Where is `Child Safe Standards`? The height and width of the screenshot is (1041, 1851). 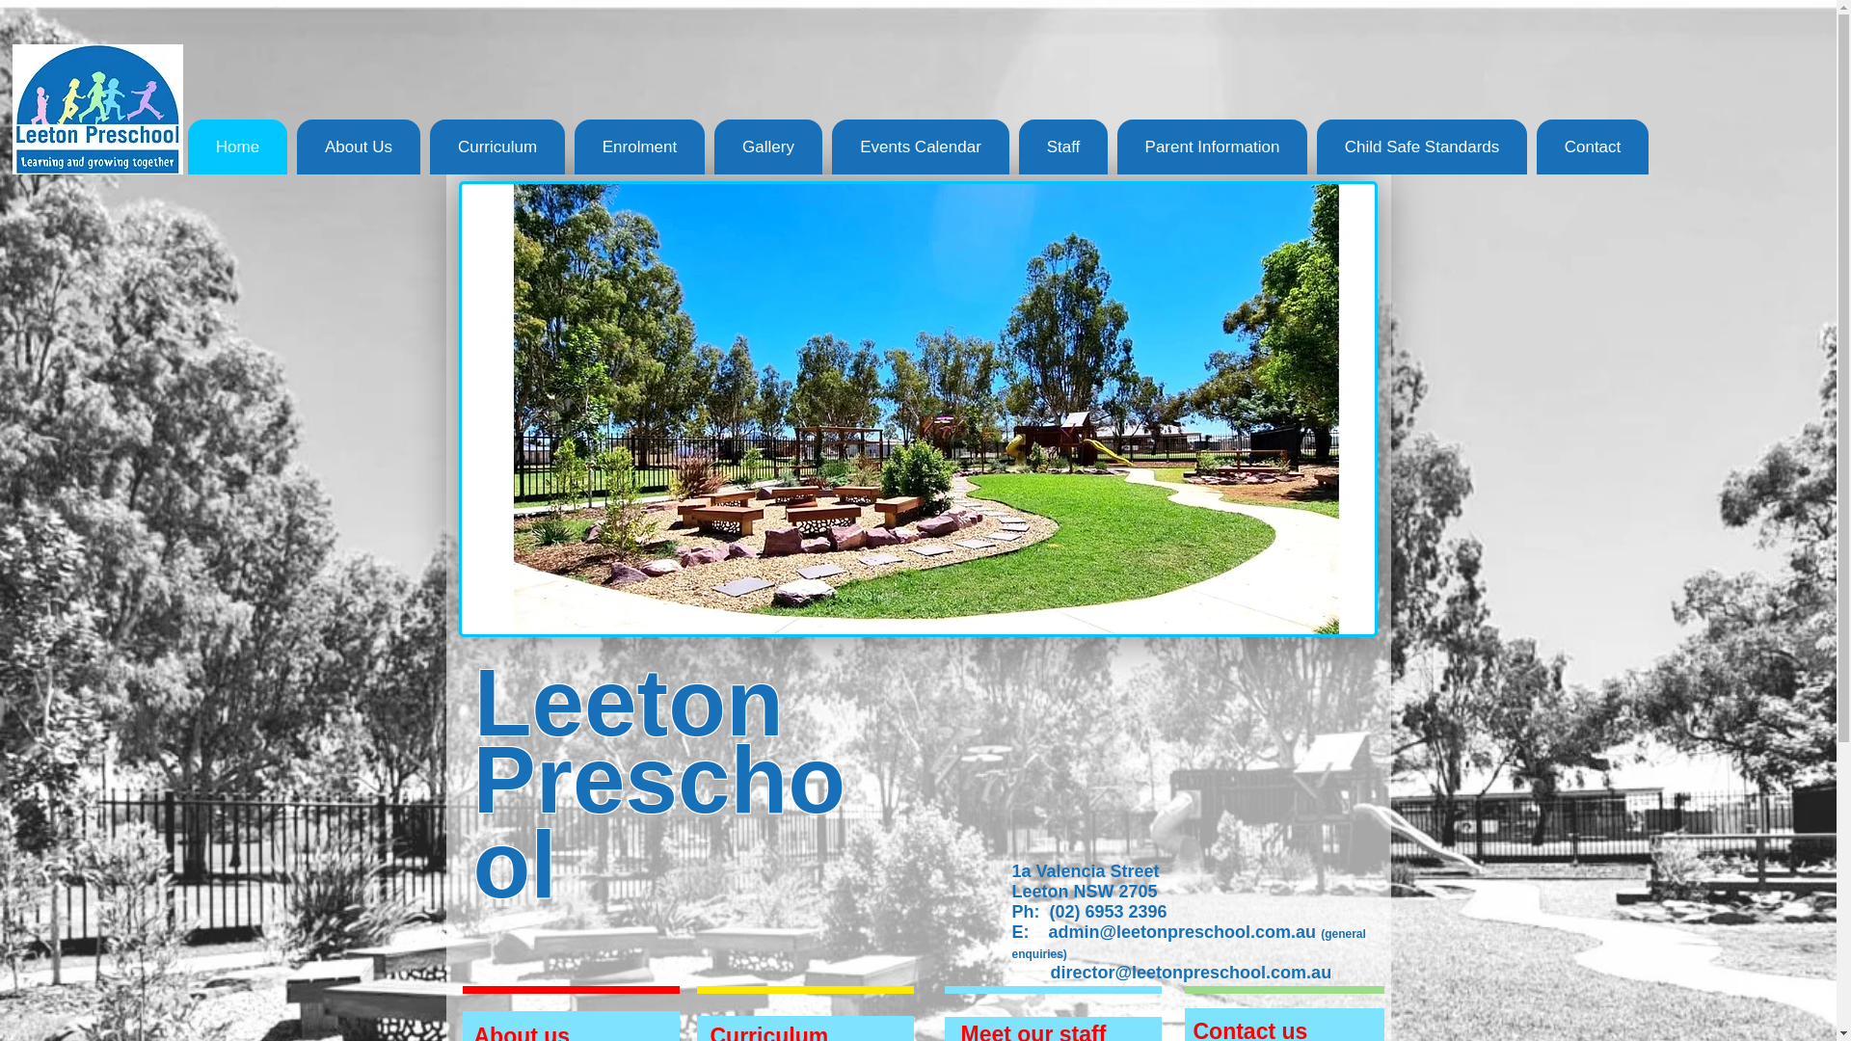
Child Safe Standards is located at coordinates (1422, 147).